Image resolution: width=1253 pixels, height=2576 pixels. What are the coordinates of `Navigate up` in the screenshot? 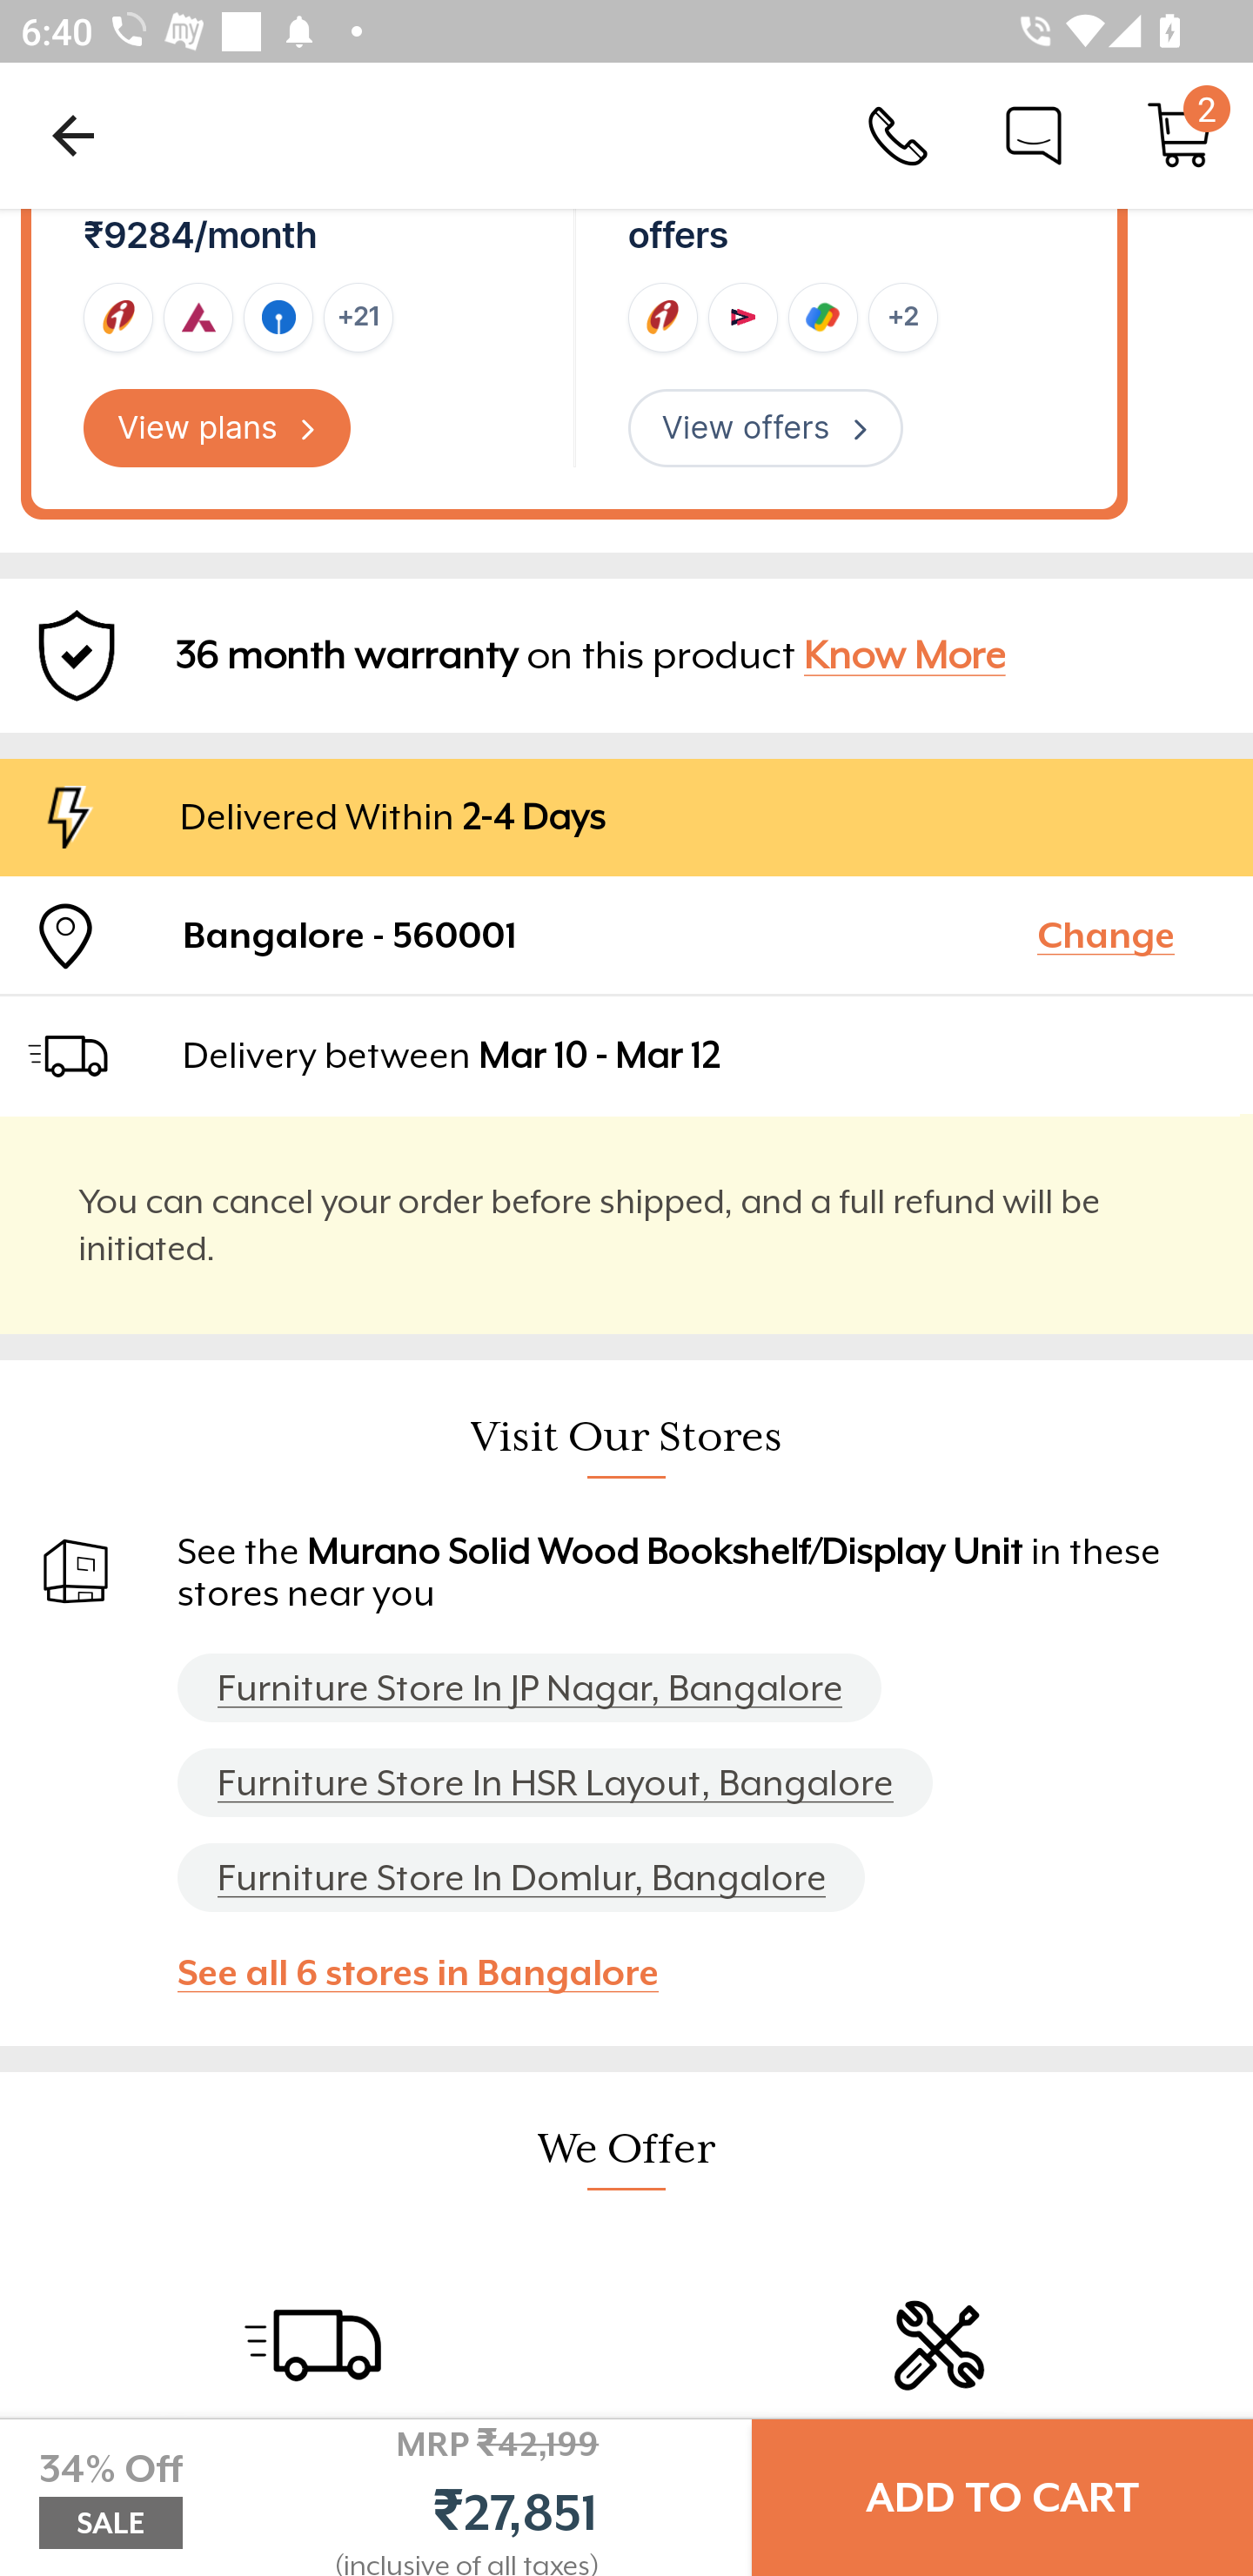 It's located at (73, 135).